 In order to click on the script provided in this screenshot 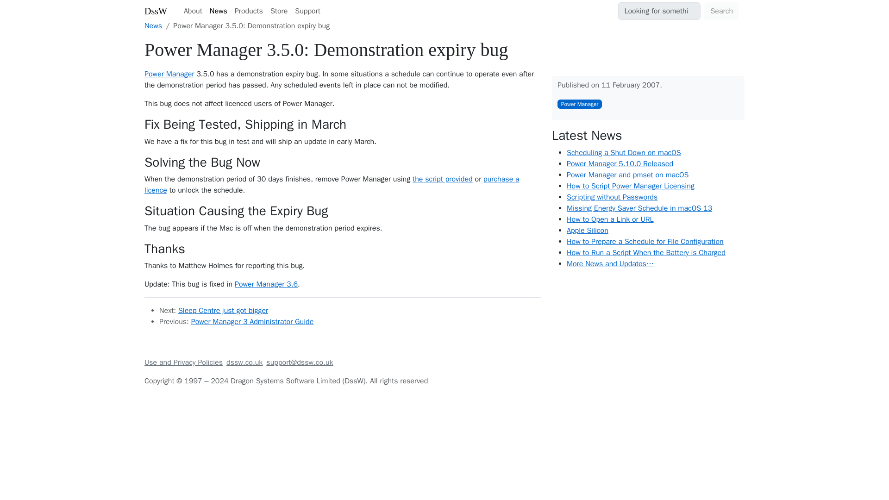, I will do `click(443, 179)`.